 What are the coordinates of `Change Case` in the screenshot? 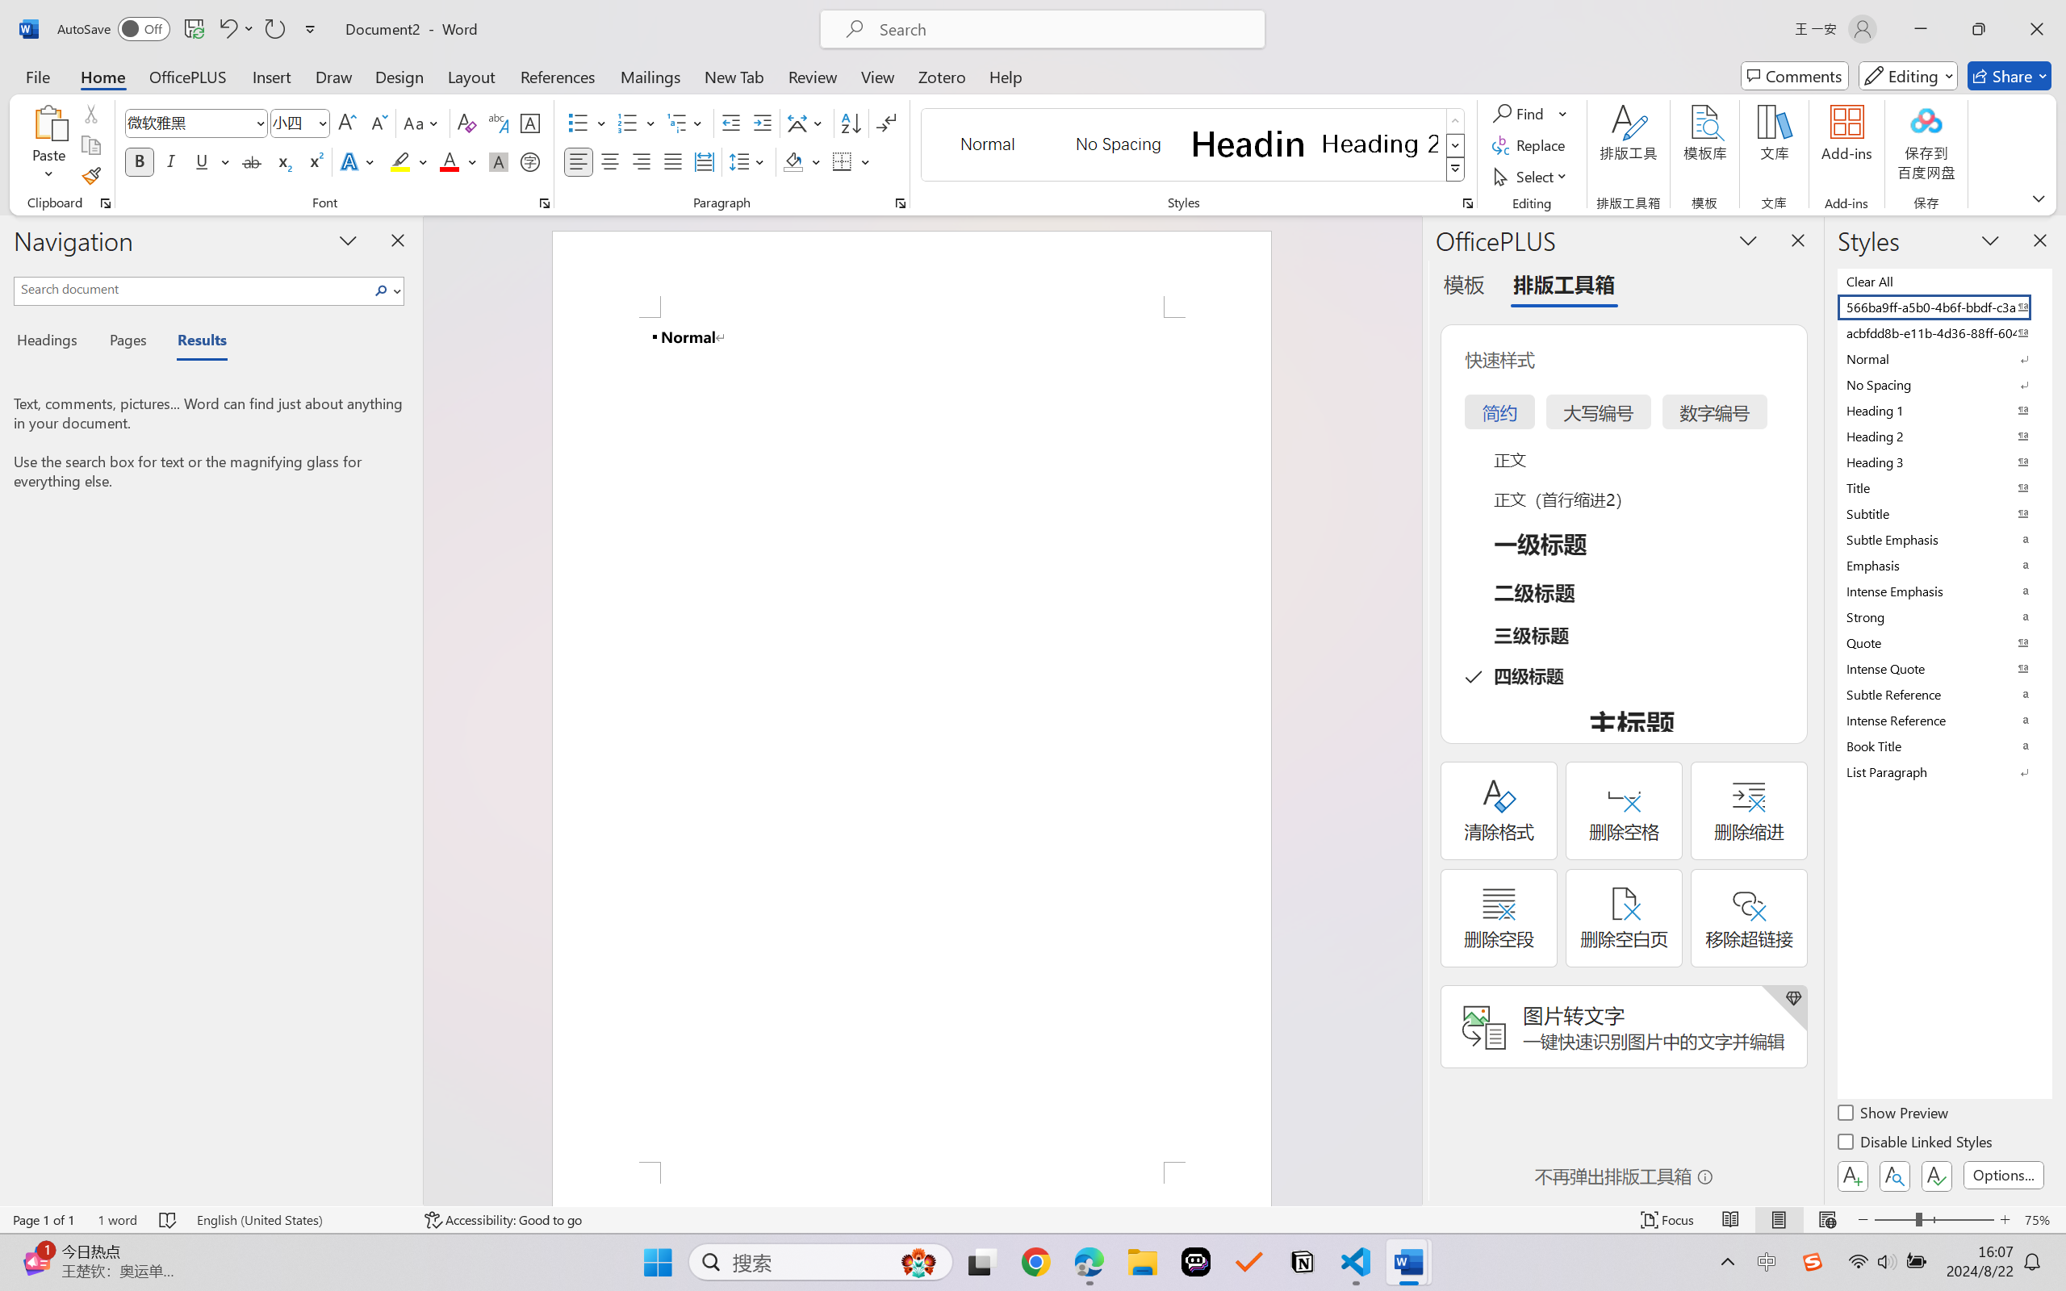 It's located at (422, 123).